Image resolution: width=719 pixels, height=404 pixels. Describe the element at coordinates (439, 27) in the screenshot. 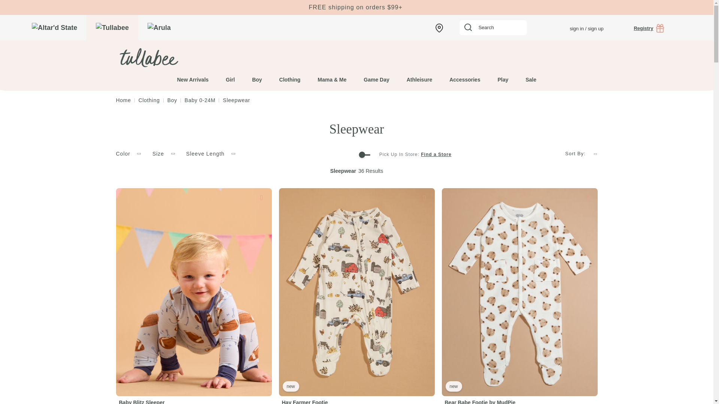

I see `Store Locator` at that location.